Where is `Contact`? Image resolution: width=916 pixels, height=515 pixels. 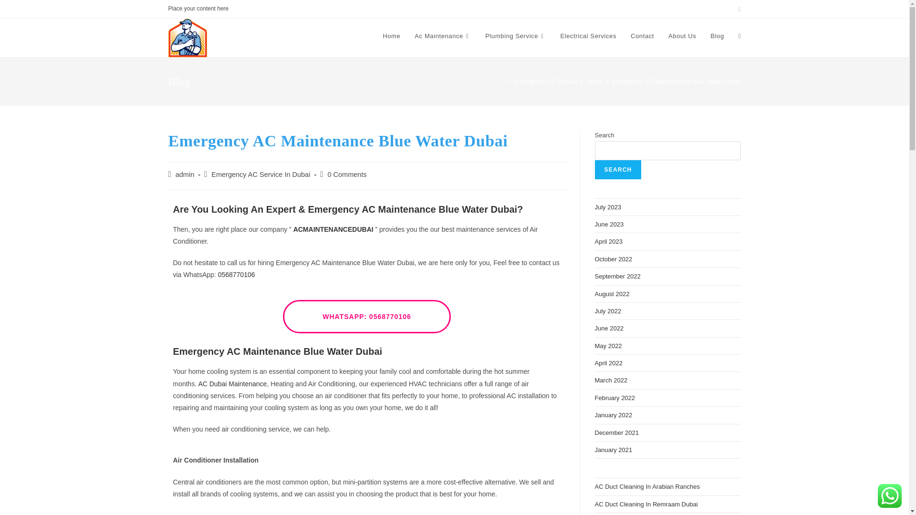
Contact is located at coordinates (642, 36).